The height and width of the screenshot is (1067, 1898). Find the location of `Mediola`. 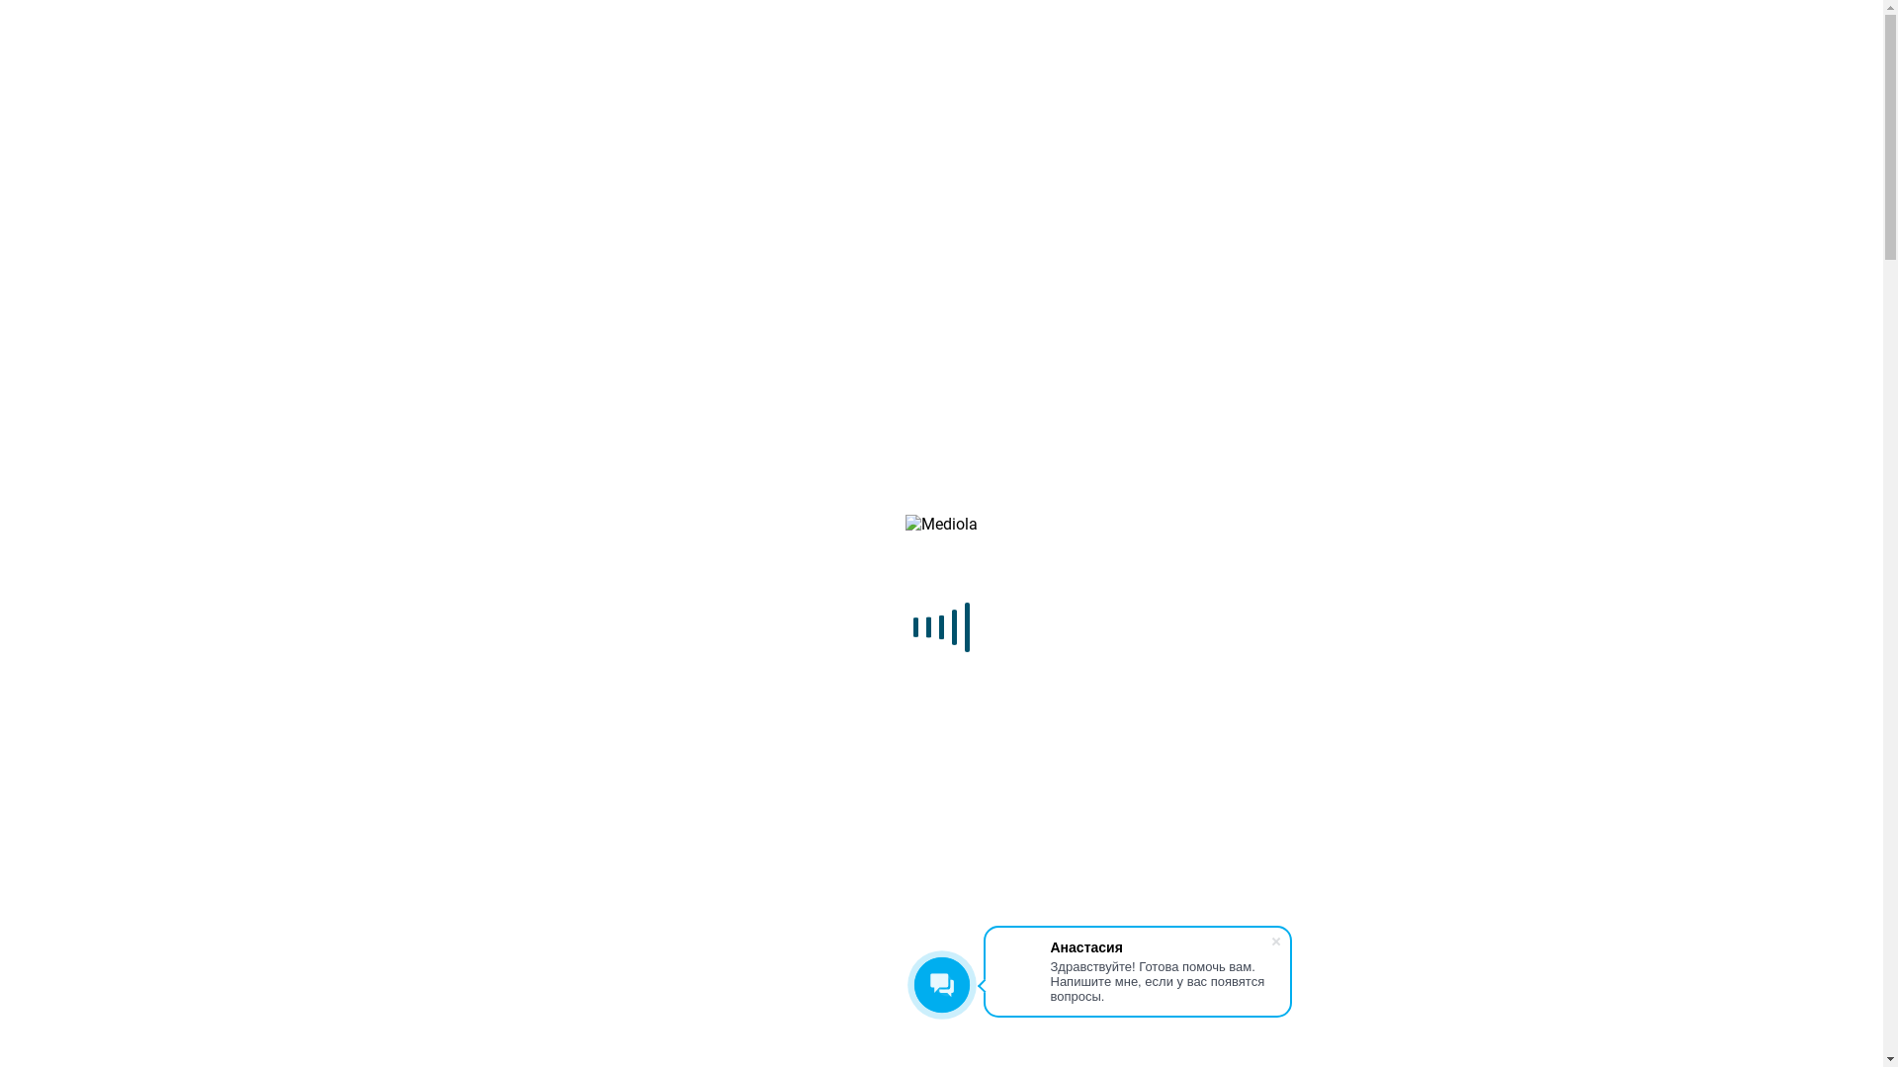

Mediola is located at coordinates (941, 449).